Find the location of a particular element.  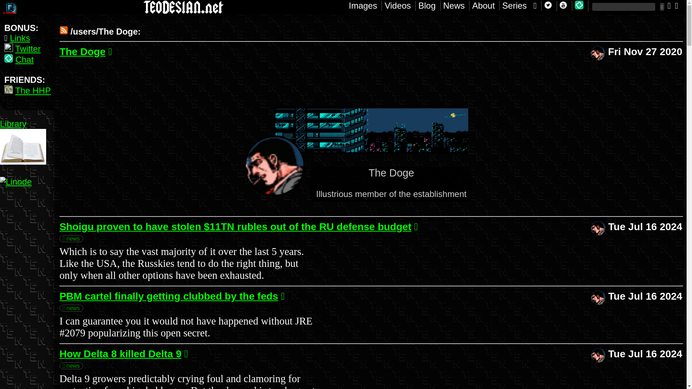

The Doge is located at coordinates (83, 52).